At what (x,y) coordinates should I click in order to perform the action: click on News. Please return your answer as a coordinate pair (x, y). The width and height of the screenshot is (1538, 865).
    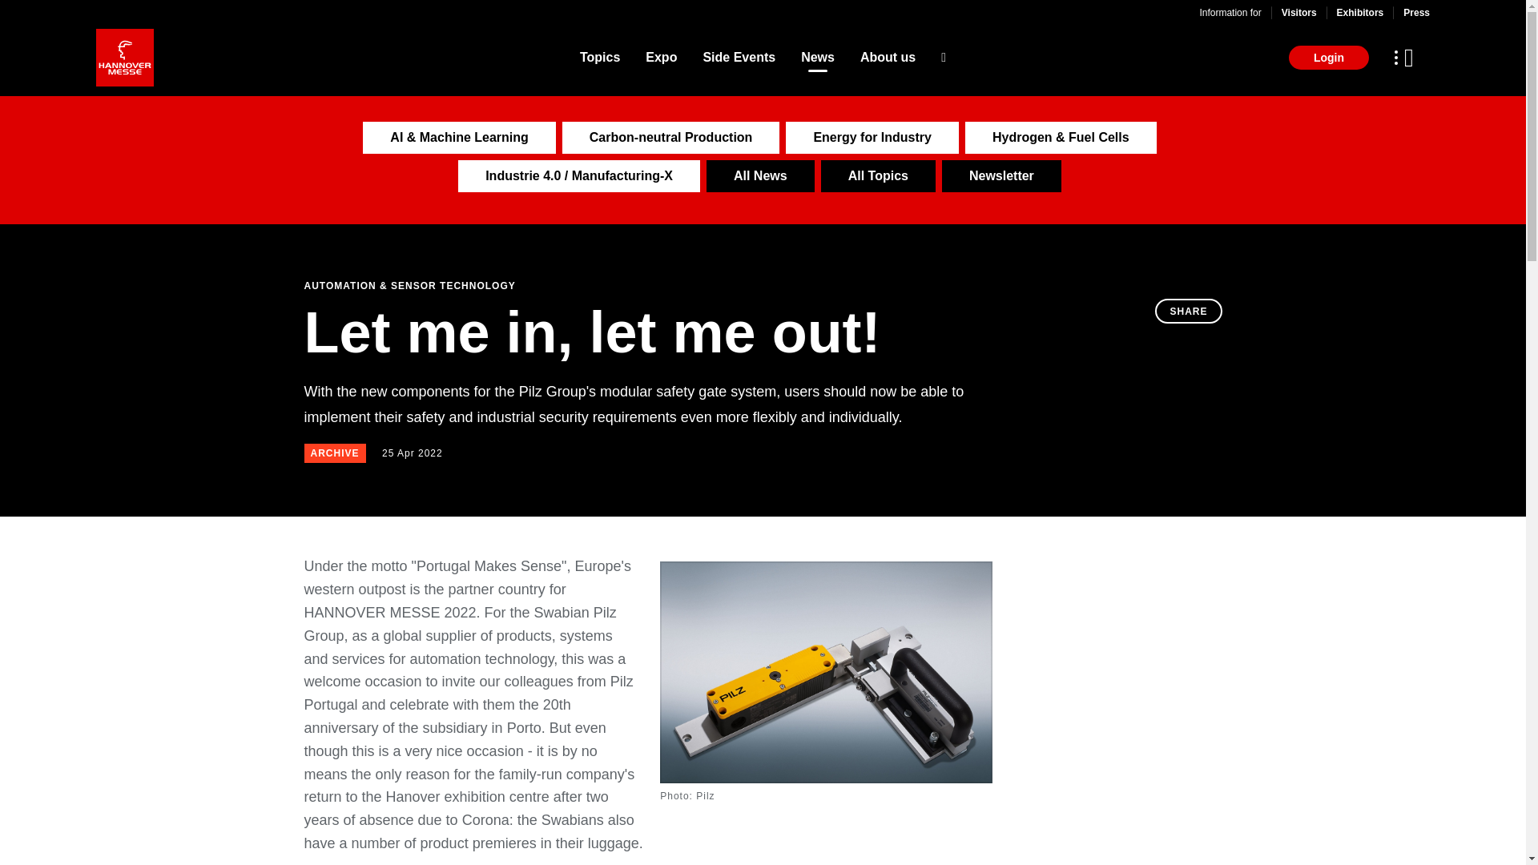
    Looking at the image, I should click on (818, 58).